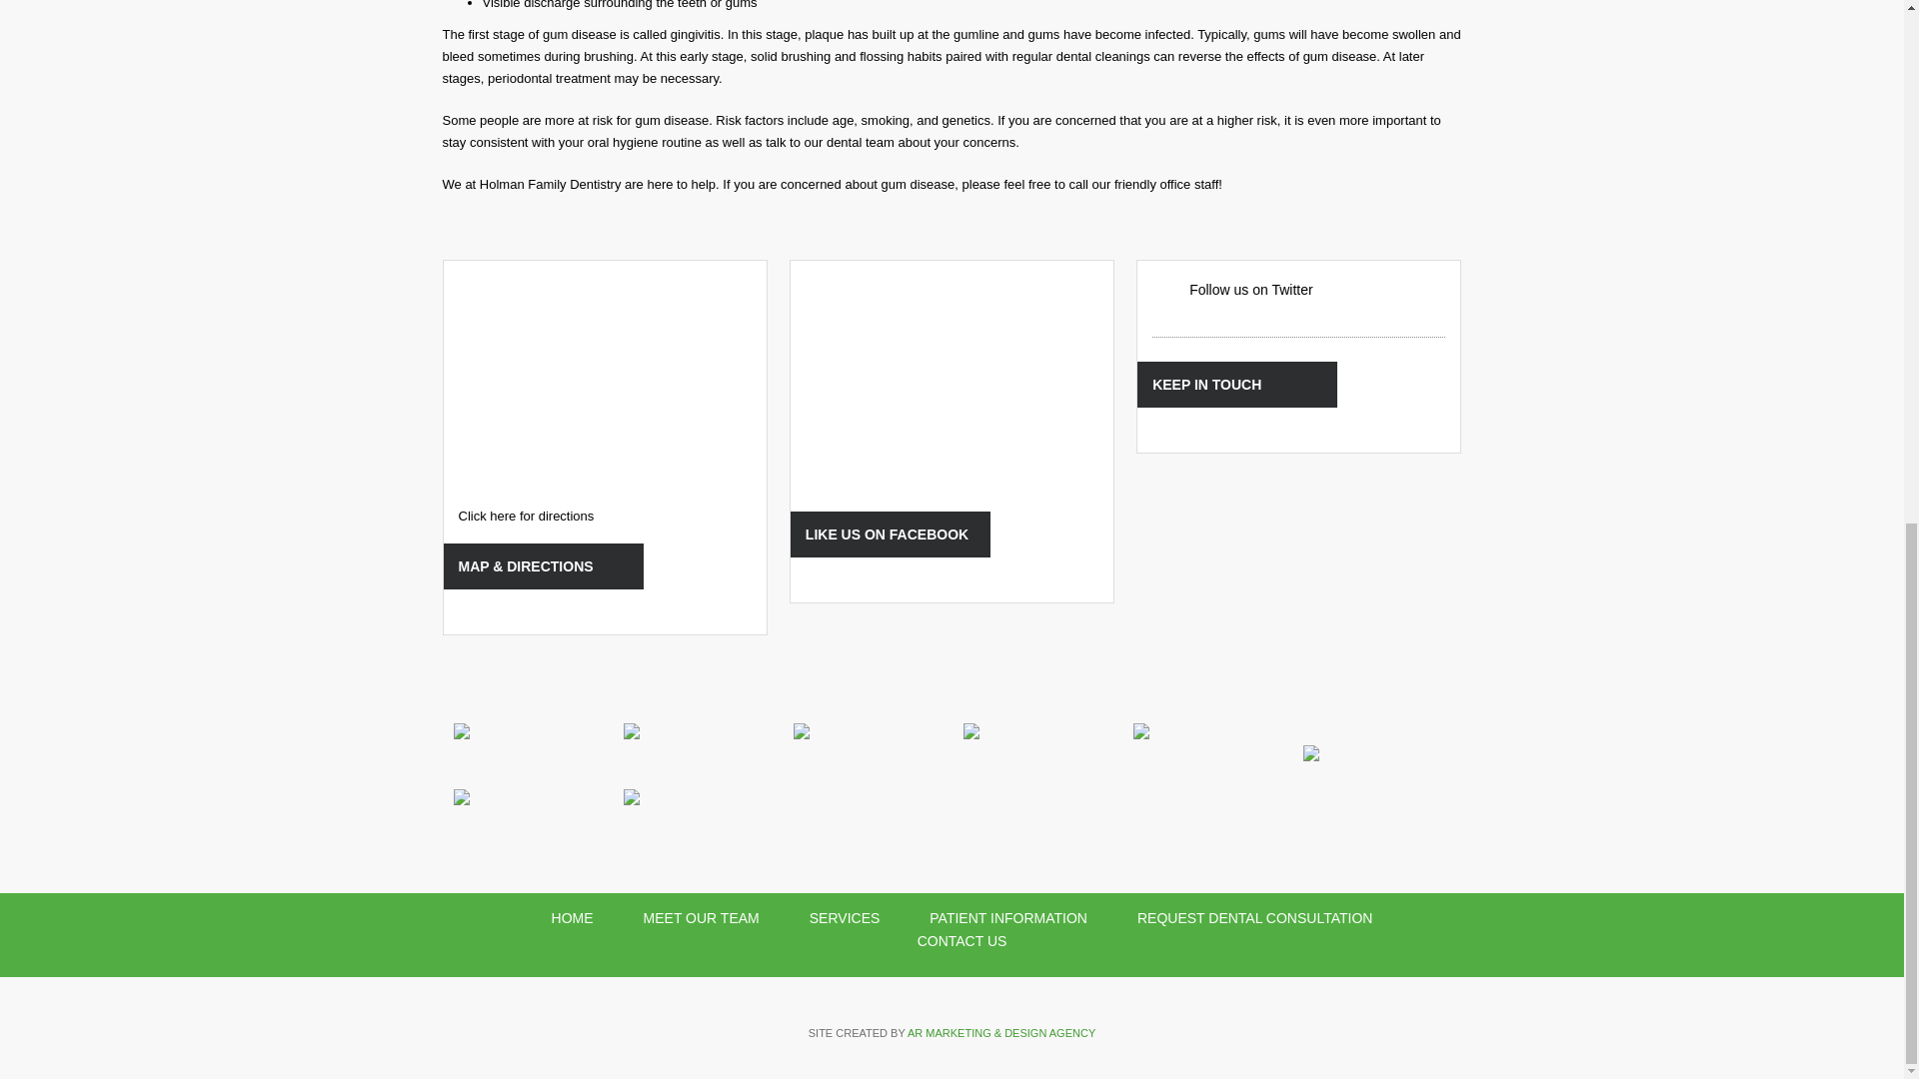  Describe the element at coordinates (961, 940) in the screenshot. I see `CONTACT US` at that location.